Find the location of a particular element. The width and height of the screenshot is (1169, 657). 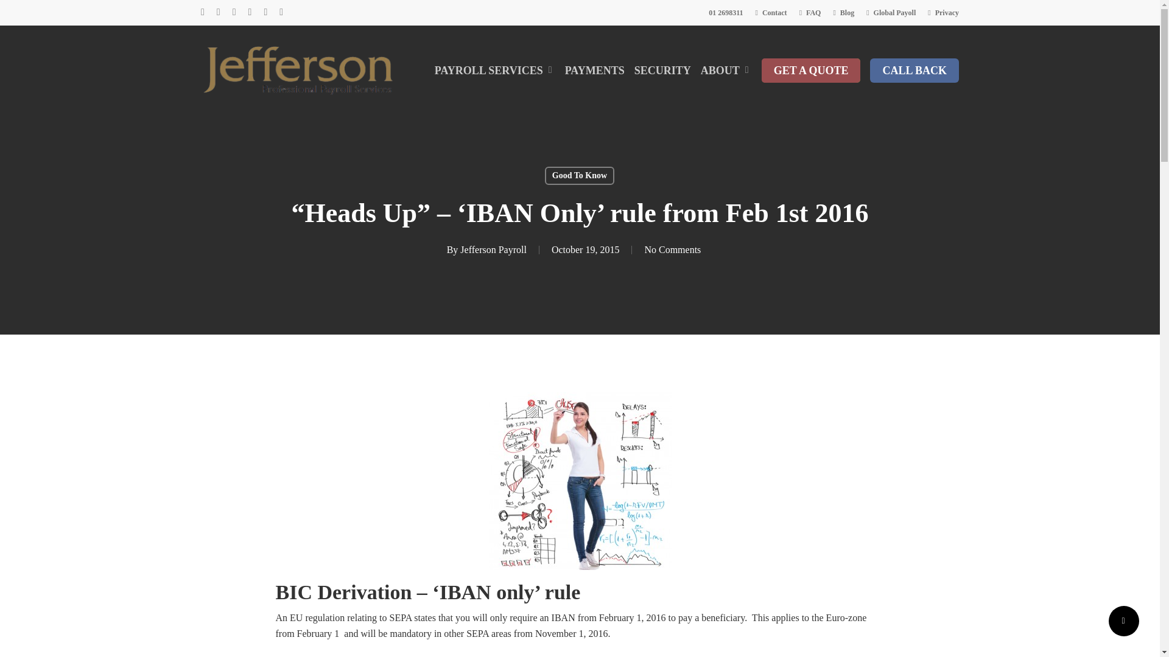

Posts by Jefferson Payroll is located at coordinates (493, 249).